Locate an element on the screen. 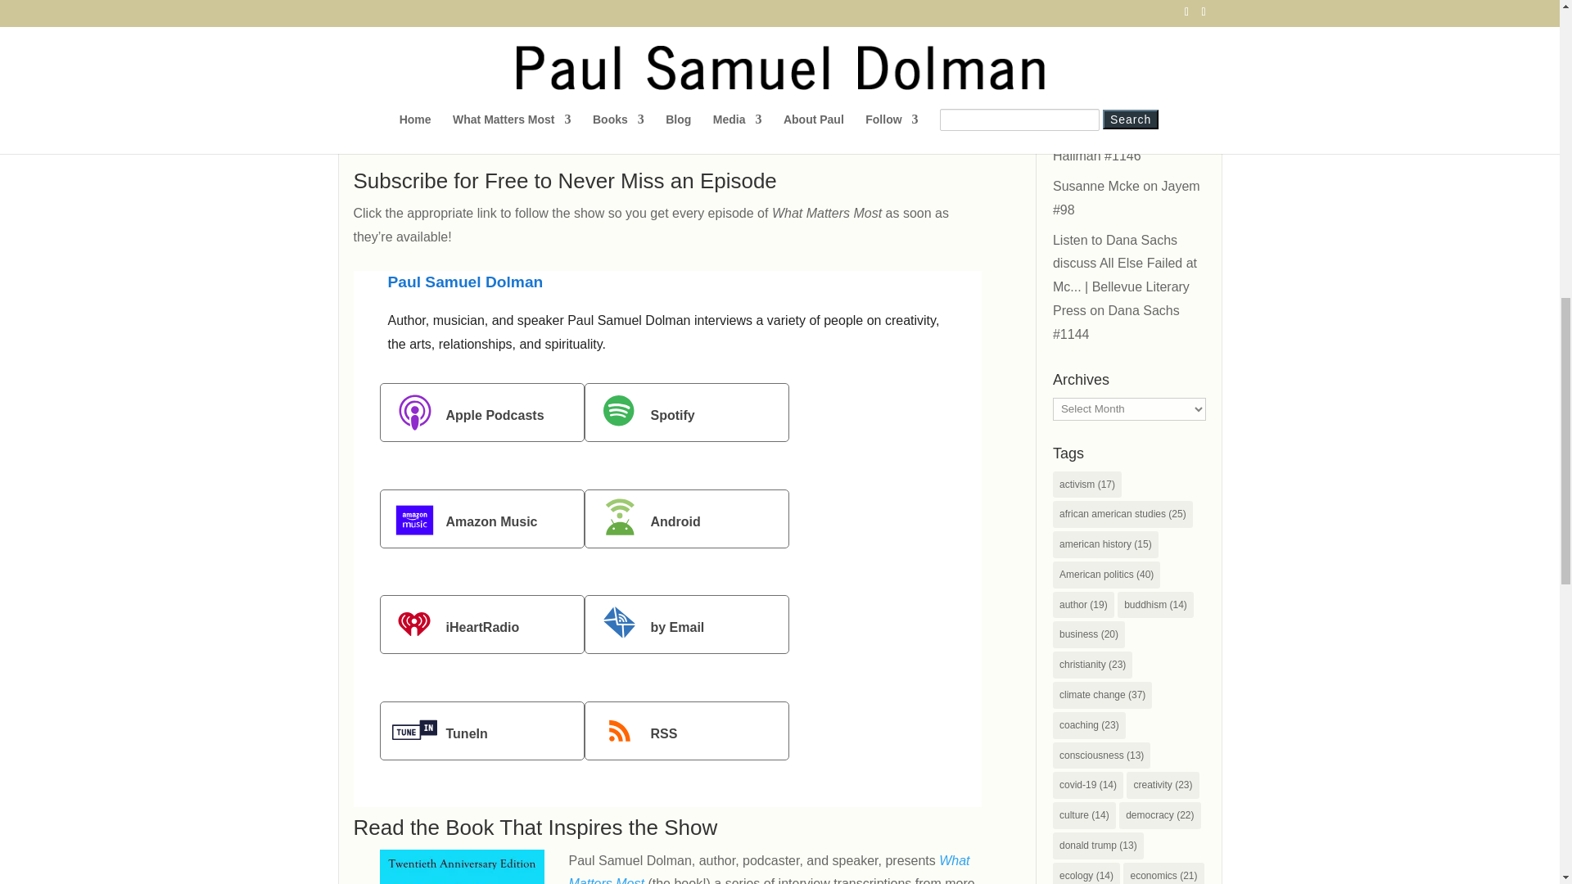  Subscribe via RSS is located at coordinates (686, 730).